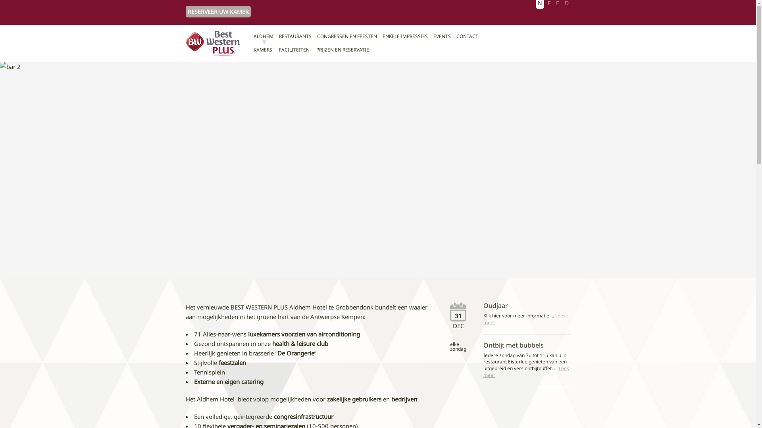 This screenshot has width=762, height=428. I want to click on Lees meer, so click(526, 372).